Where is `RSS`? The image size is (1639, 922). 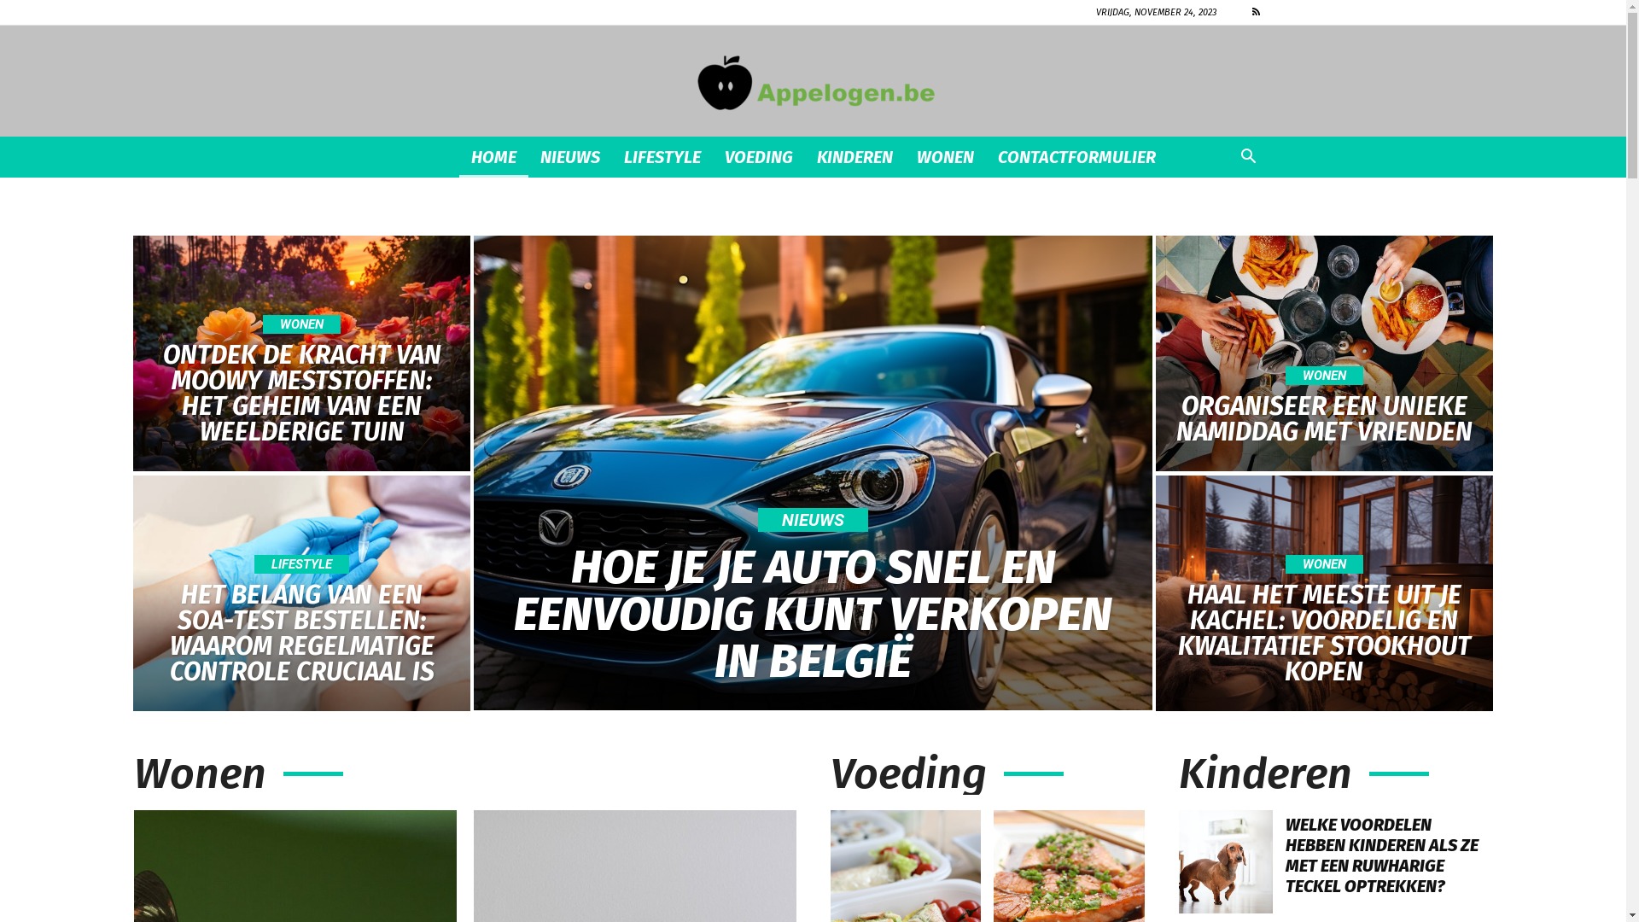
RSS is located at coordinates (1256, 12).